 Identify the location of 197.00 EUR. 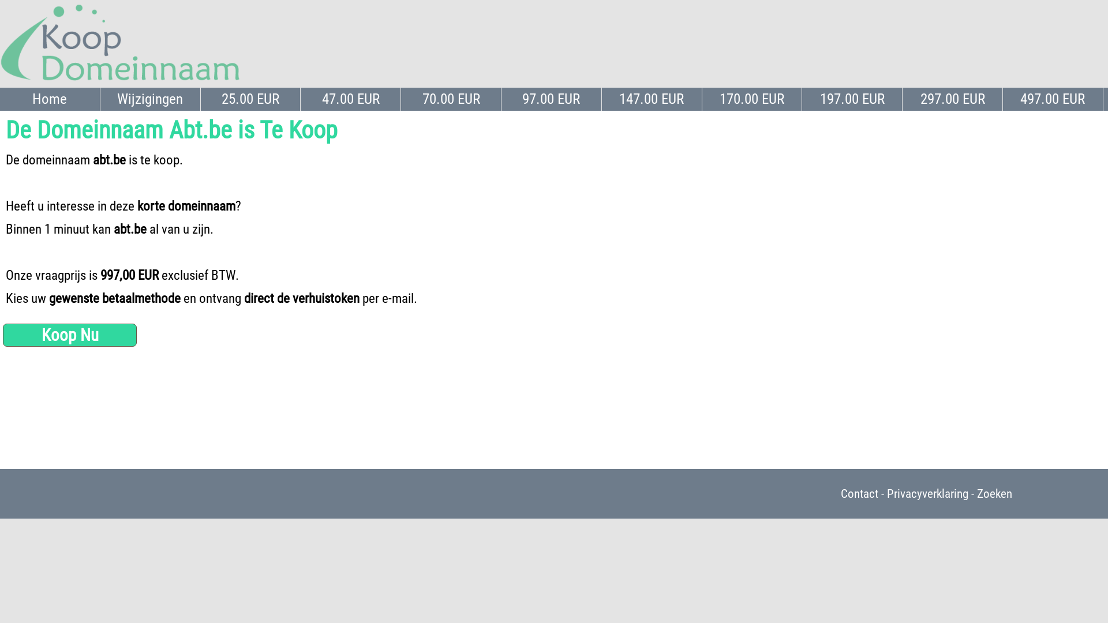
(852, 99).